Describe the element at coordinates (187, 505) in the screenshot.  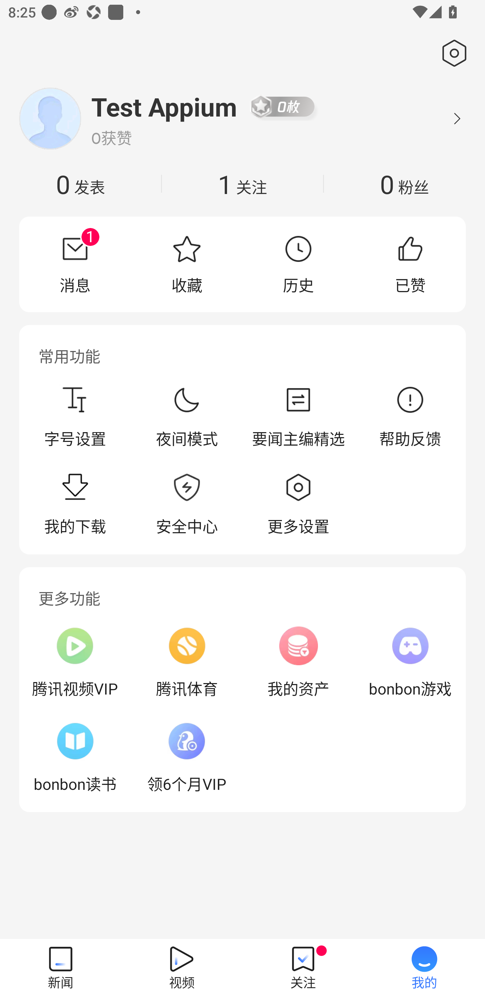
I see `安全中心，可点击` at that location.